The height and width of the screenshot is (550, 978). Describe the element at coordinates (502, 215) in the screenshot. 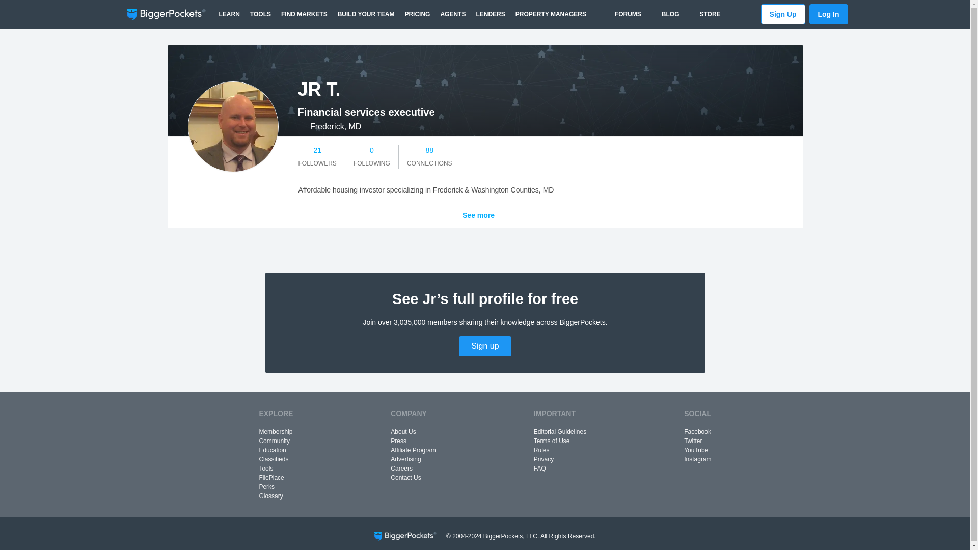

I see `Arrow Down Light` at that location.